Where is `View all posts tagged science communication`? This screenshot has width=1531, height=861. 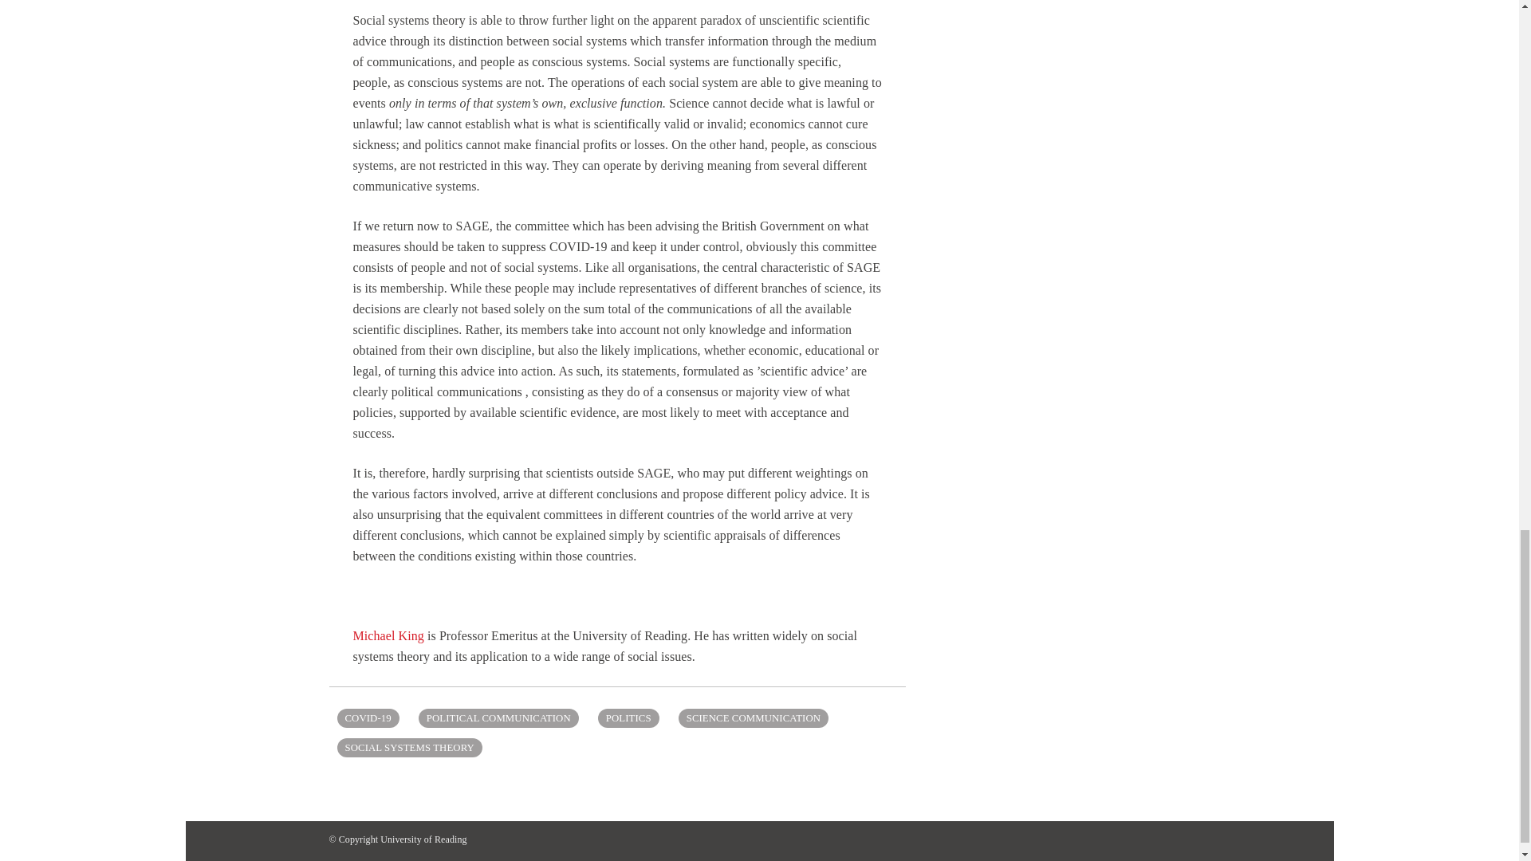 View all posts tagged science communication is located at coordinates (753, 717).